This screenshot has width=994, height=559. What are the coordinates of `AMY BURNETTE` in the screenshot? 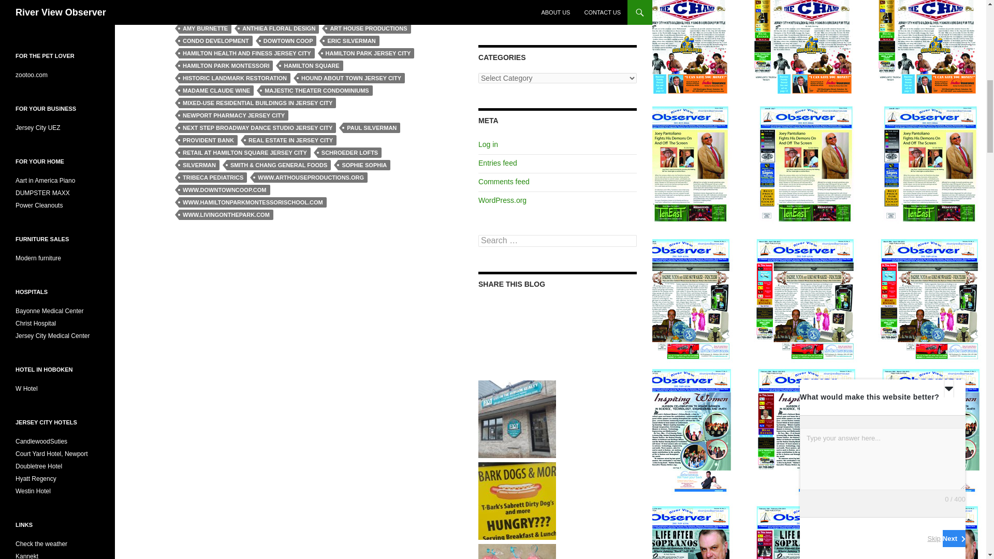 It's located at (205, 28).